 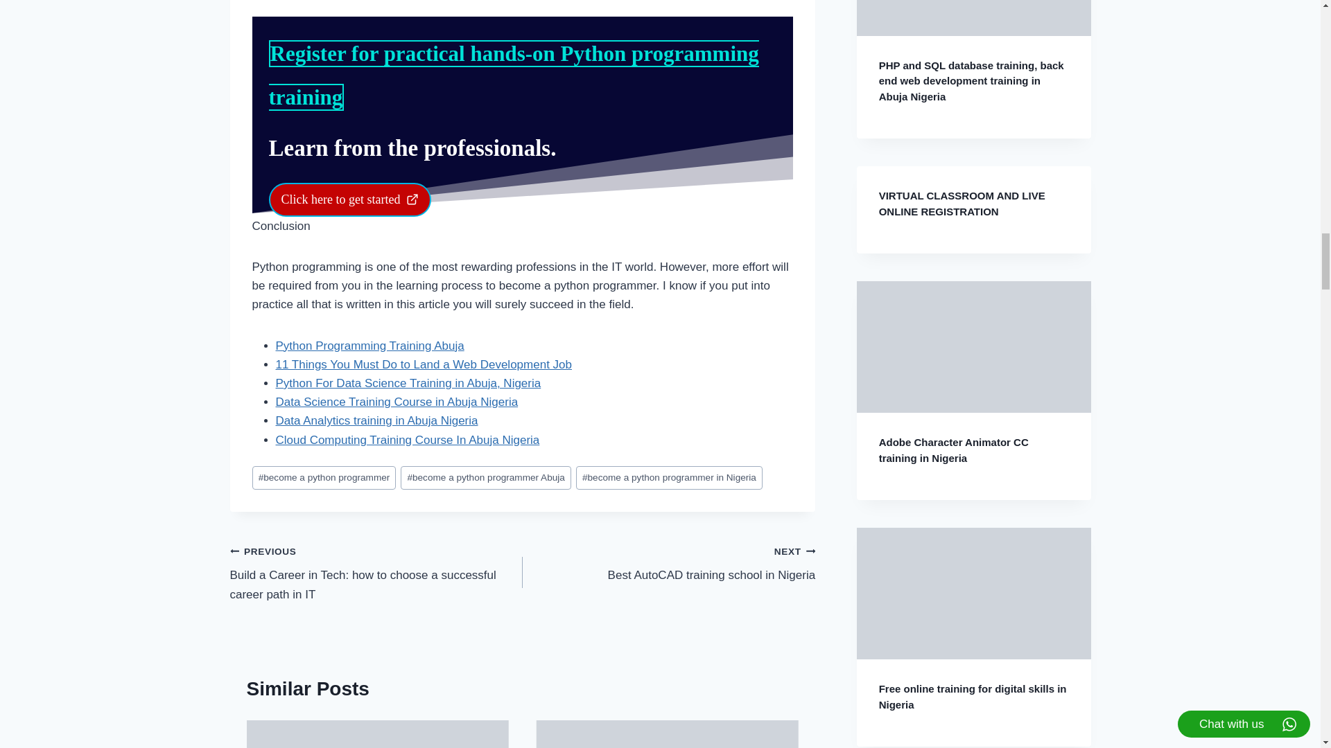 What do you see at coordinates (424, 364) in the screenshot?
I see `Python For Data Science Training in Abuja, Nigeria` at bounding box center [424, 364].